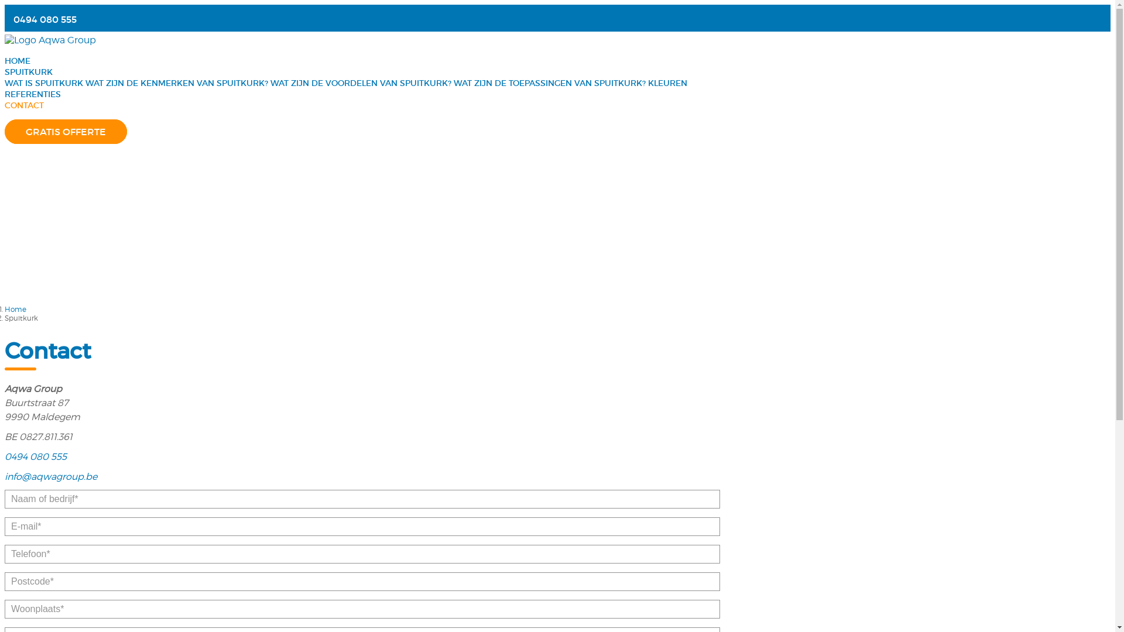 This screenshot has width=1124, height=632. I want to click on Home, so click(15, 309).